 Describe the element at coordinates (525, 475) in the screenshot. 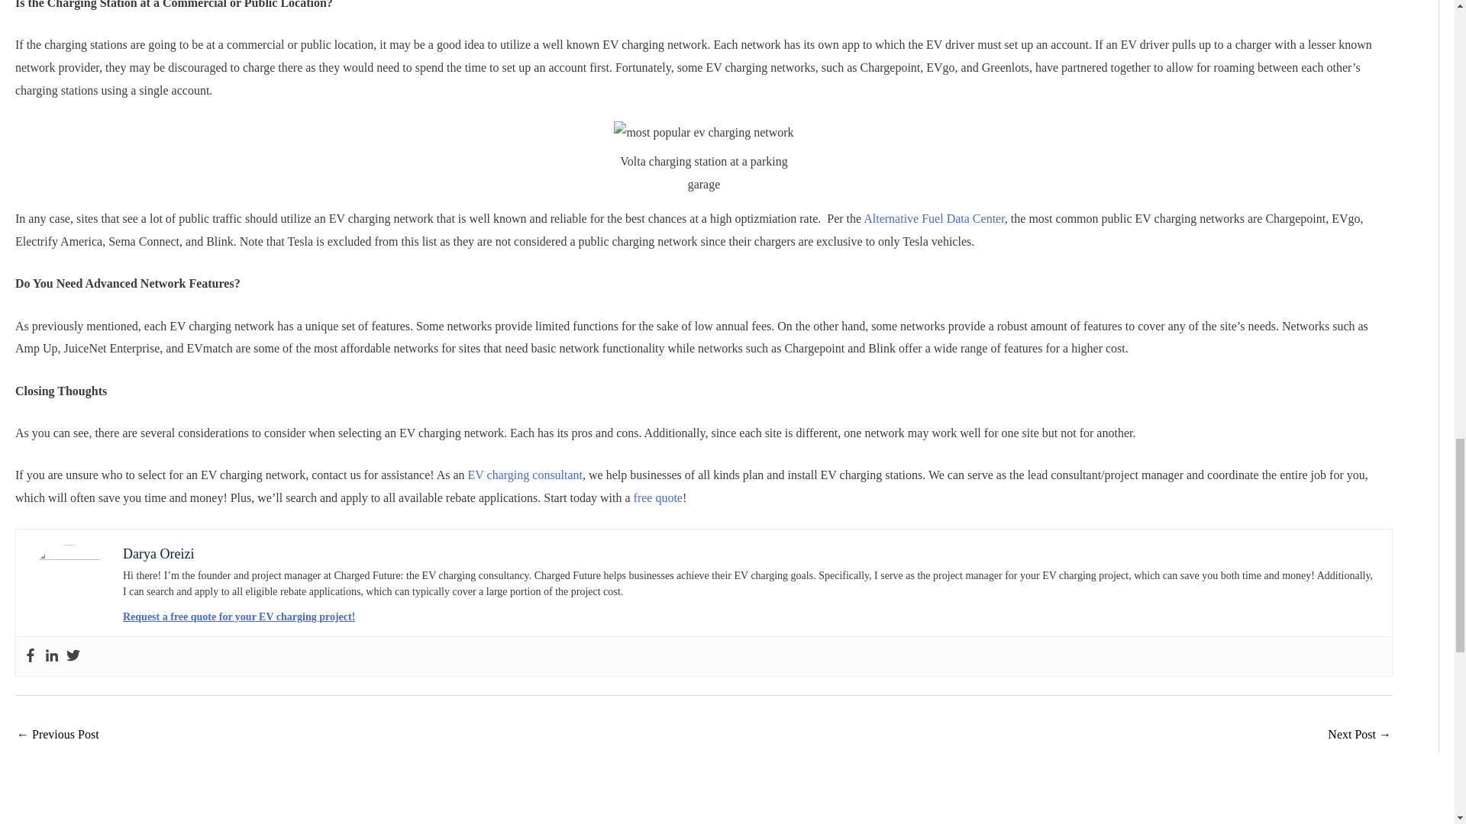

I see `EV charging consultant` at that location.